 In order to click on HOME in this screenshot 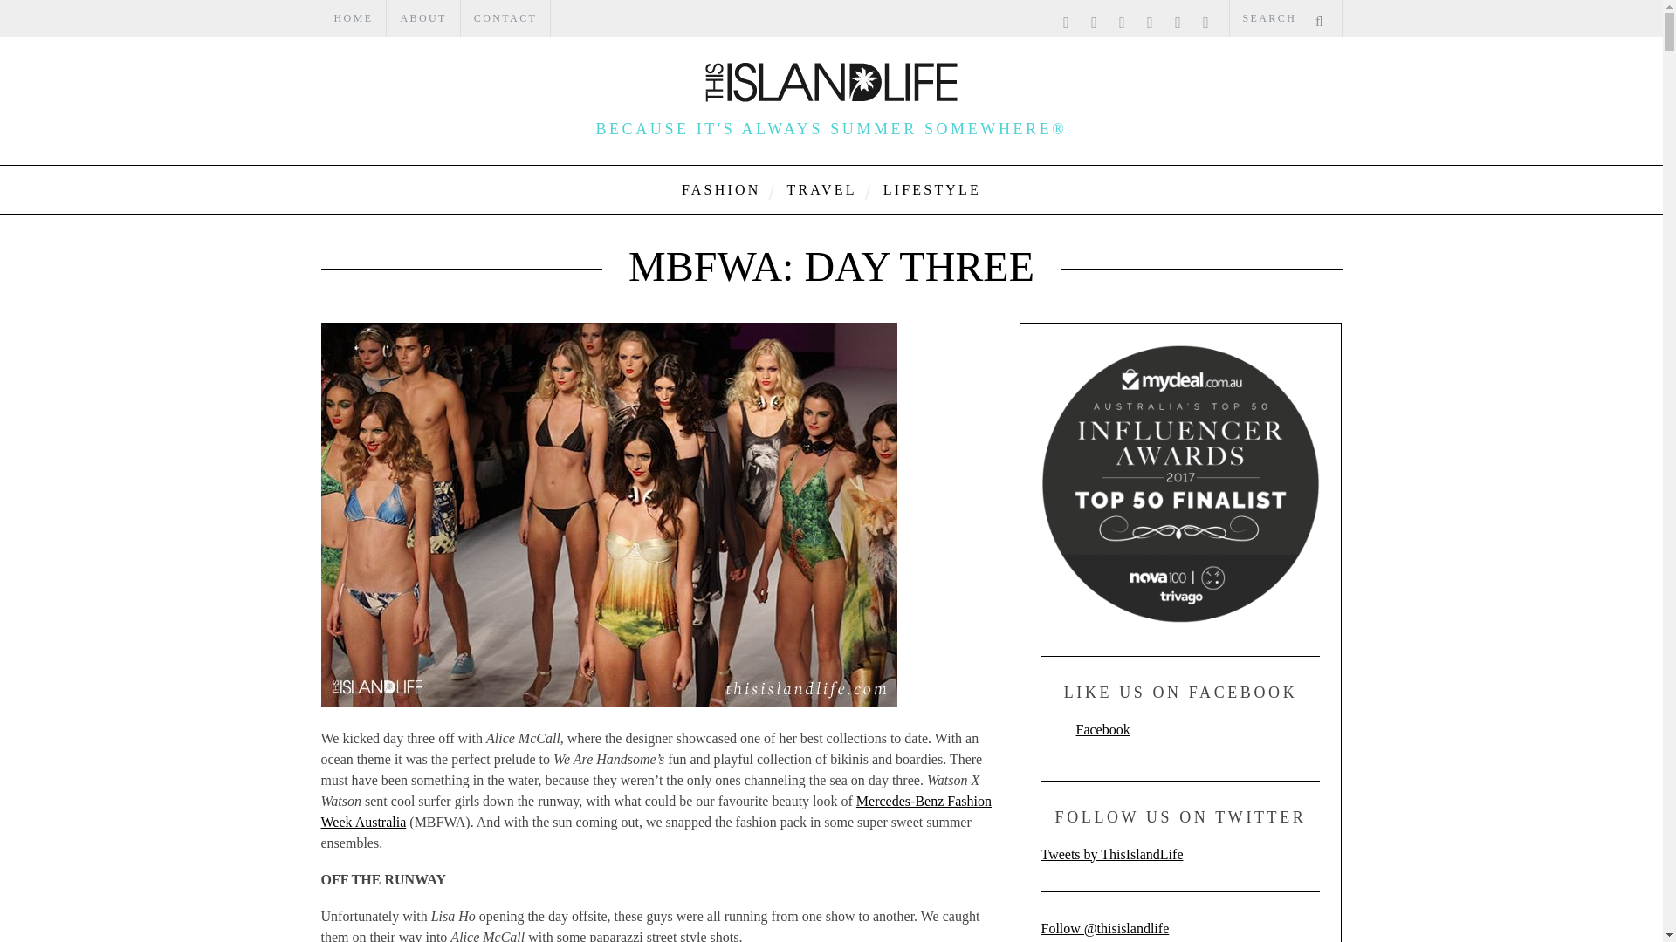, I will do `click(354, 18)`.